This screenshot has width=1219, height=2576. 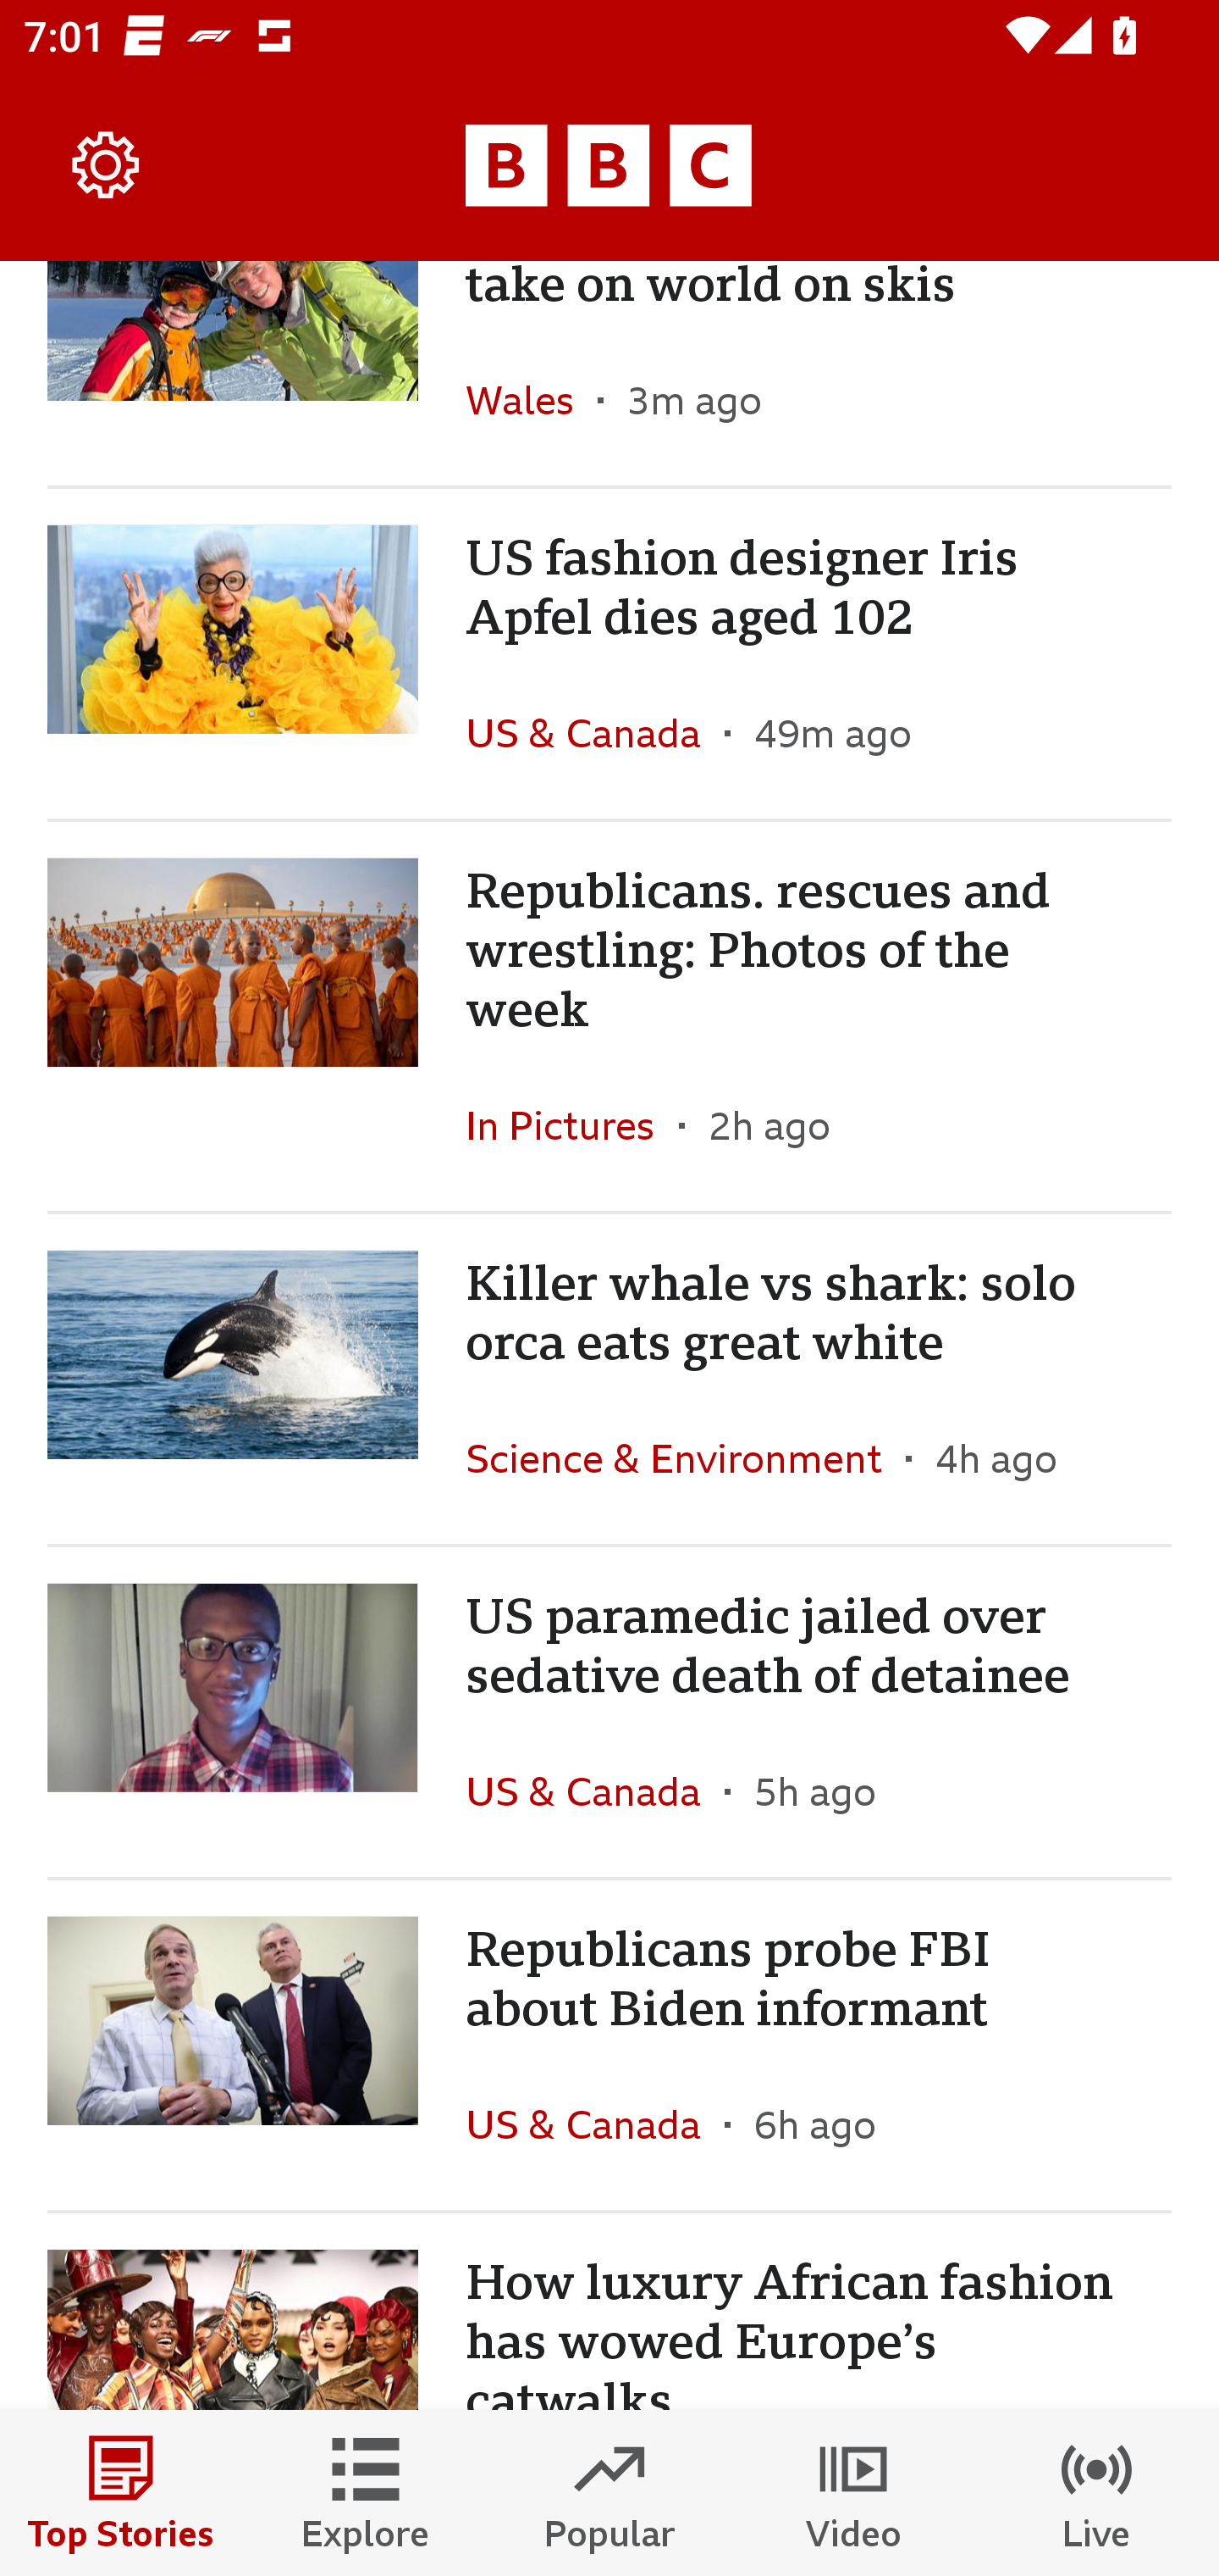 What do you see at coordinates (609, 2493) in the screenshot?
I see `Popular` at bounding box center [609, 2493].